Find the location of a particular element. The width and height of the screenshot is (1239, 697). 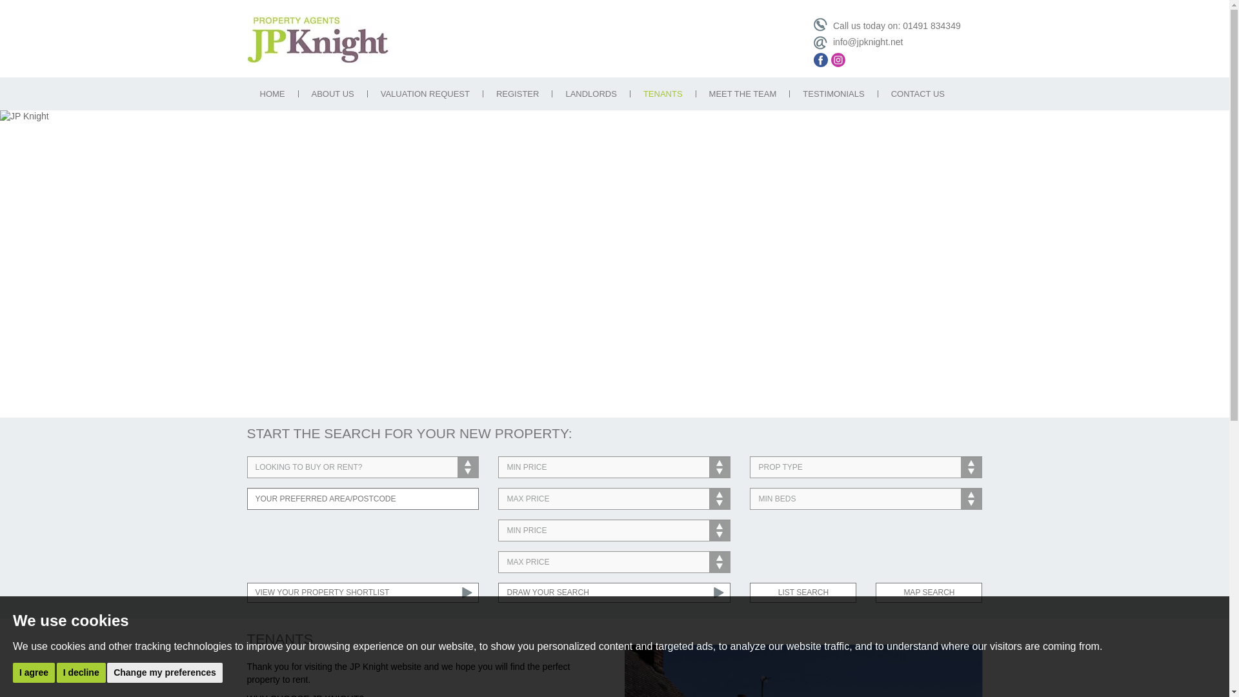

HOME is located at coordinates (272, 94).